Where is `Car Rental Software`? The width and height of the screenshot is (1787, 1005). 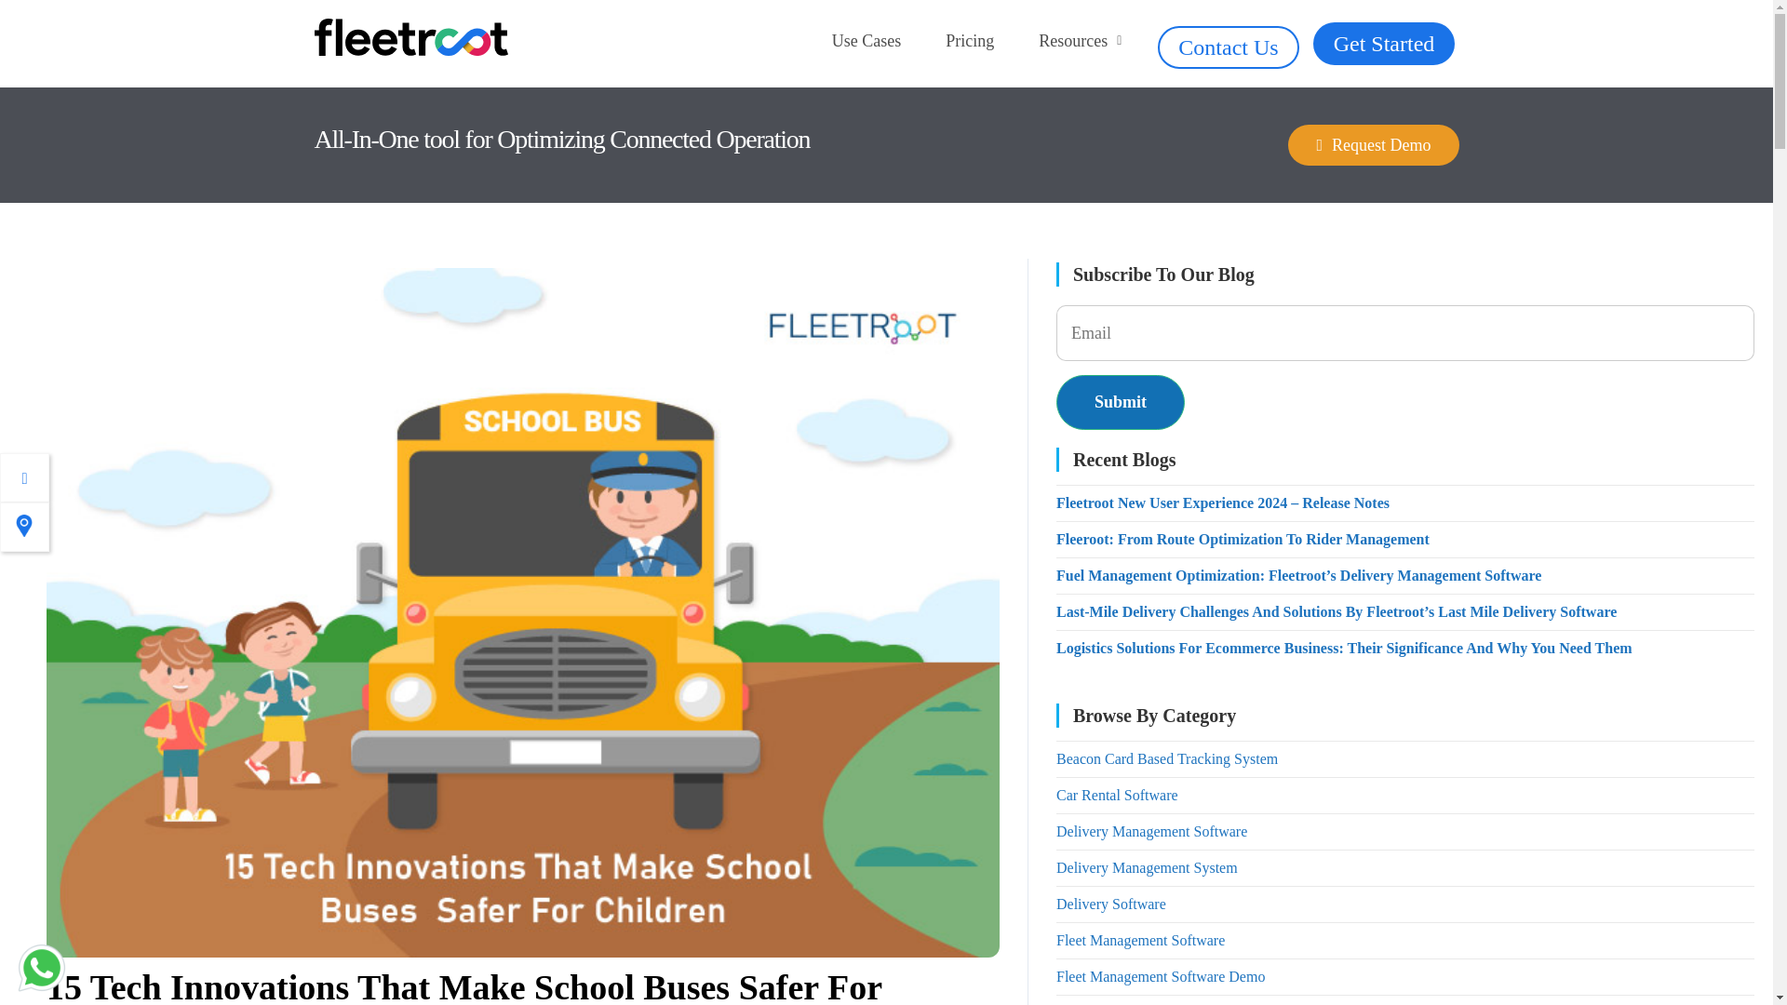 Car Rental Software is located at coordinates (1117, 795).